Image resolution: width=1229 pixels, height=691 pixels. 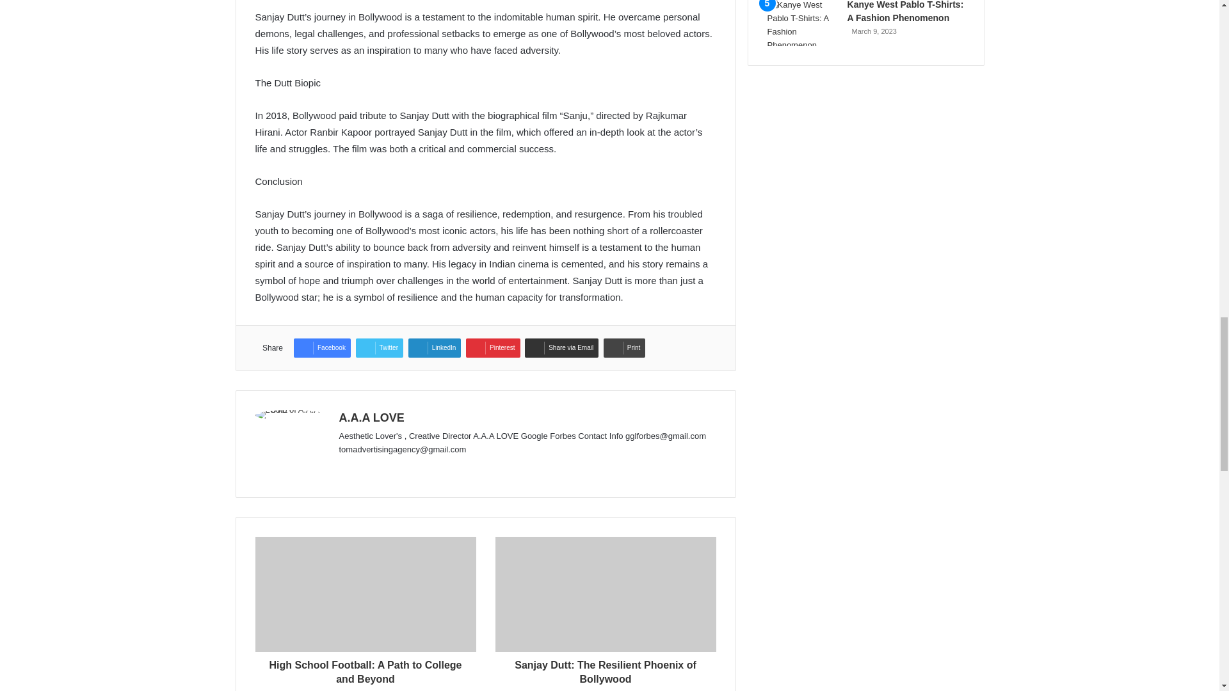 What do you see at coordinates (435, 348) in the screenshot?
I see `LinkedIn` at bounding box center [435, 348].